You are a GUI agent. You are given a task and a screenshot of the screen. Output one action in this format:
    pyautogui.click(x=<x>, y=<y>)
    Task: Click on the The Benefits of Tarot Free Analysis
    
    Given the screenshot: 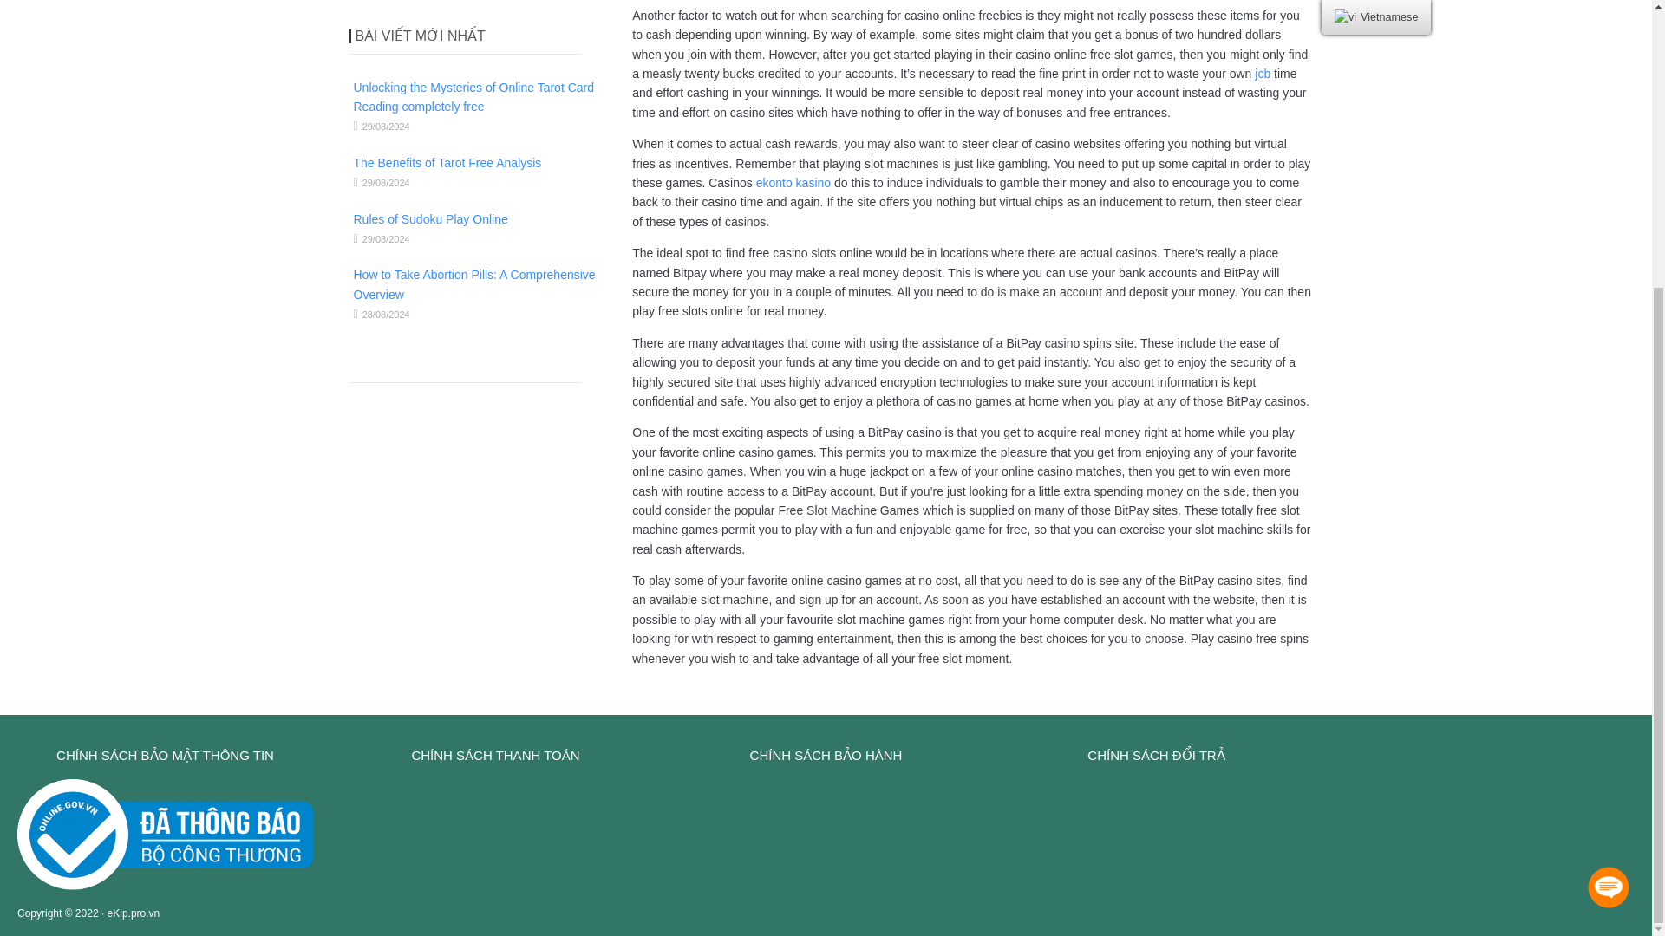 What is the action you would take?
    pyautogui.click(x=447, y=163)
    